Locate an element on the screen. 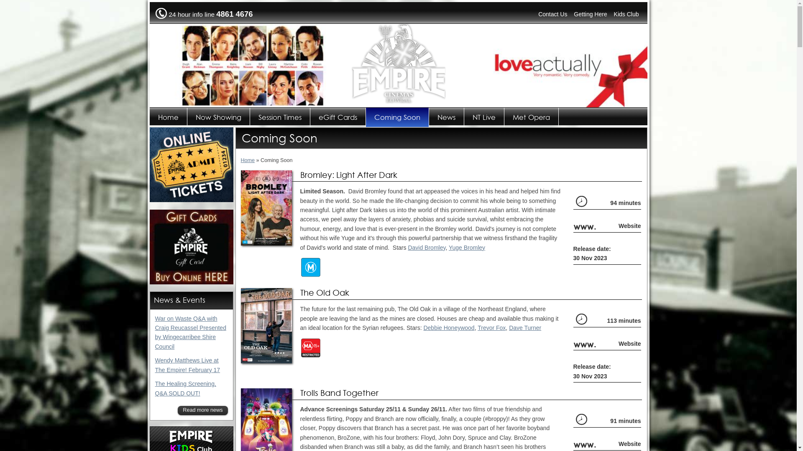  The Healing Screening, Q&A SOLD OUT! is located at coordinates (185, 388).